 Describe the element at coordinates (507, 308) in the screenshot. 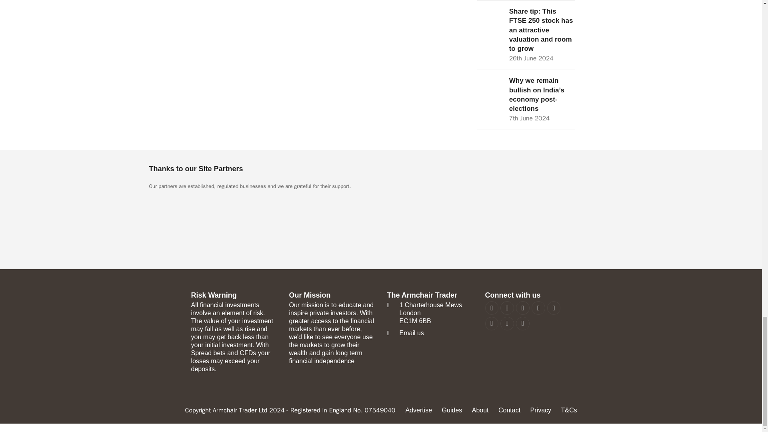

I see `Facebook` at that location.